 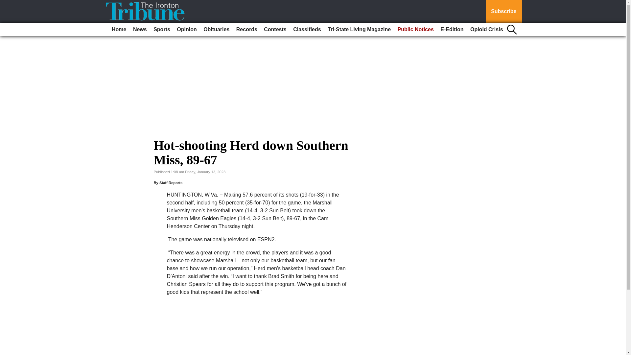 I want to click on Obituaries, so click(x=216, y=30).